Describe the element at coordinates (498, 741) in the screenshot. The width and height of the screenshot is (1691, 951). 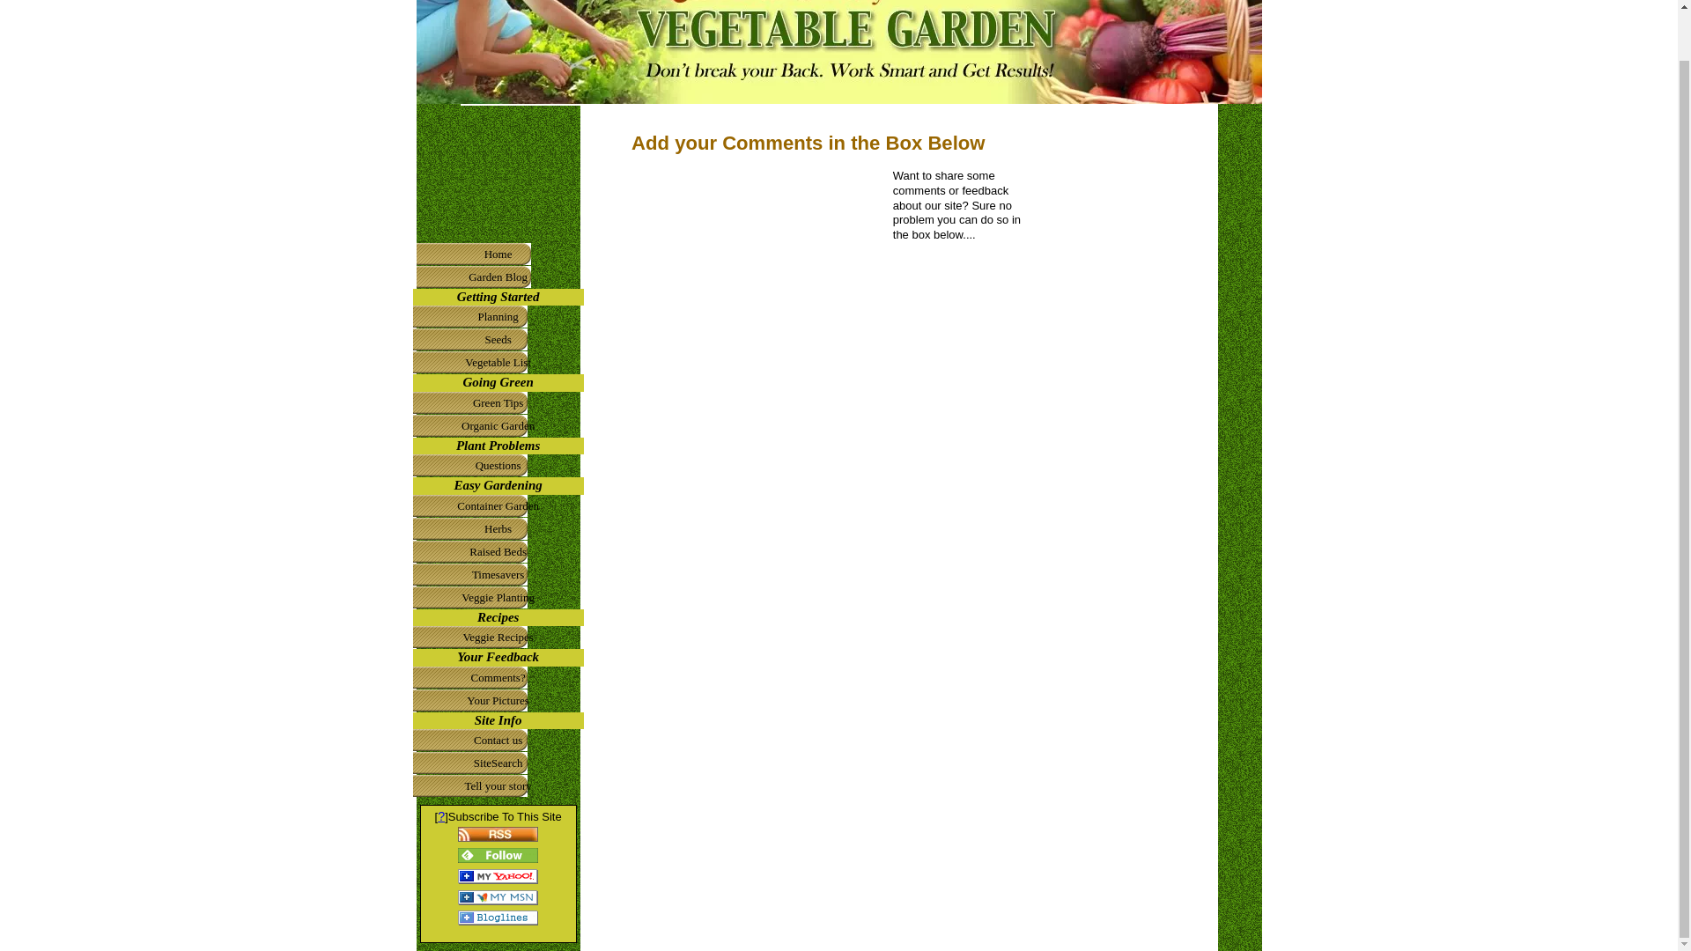
I see `Contact us` at that location.